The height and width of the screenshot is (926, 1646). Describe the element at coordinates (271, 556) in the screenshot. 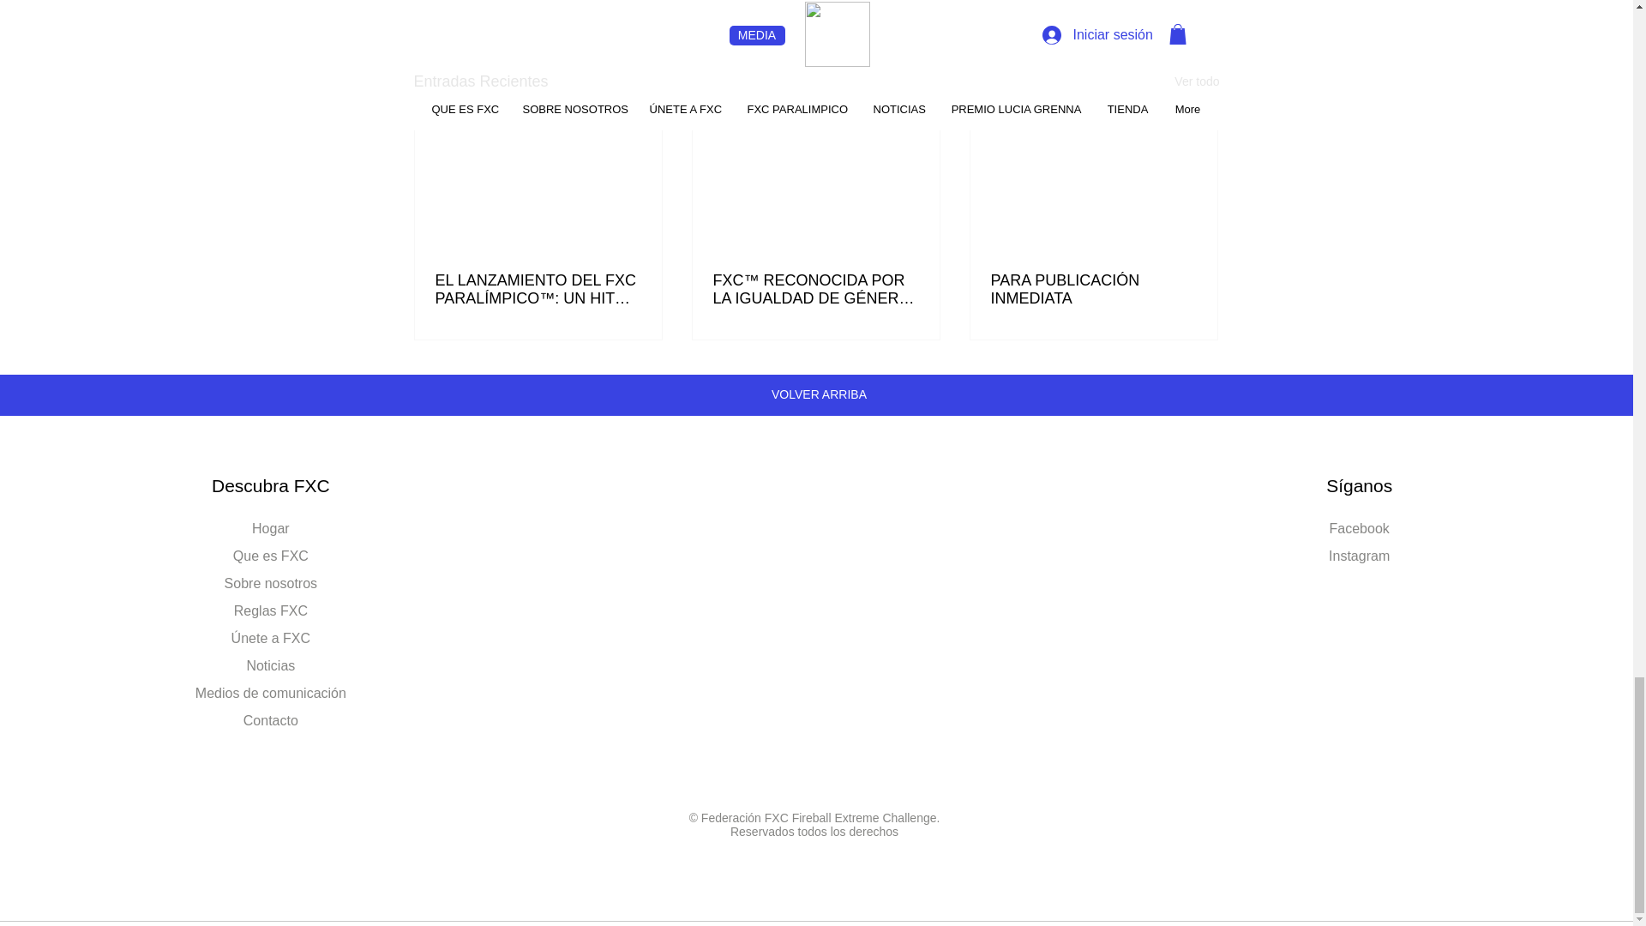

I see `Que es FXC` at that location.